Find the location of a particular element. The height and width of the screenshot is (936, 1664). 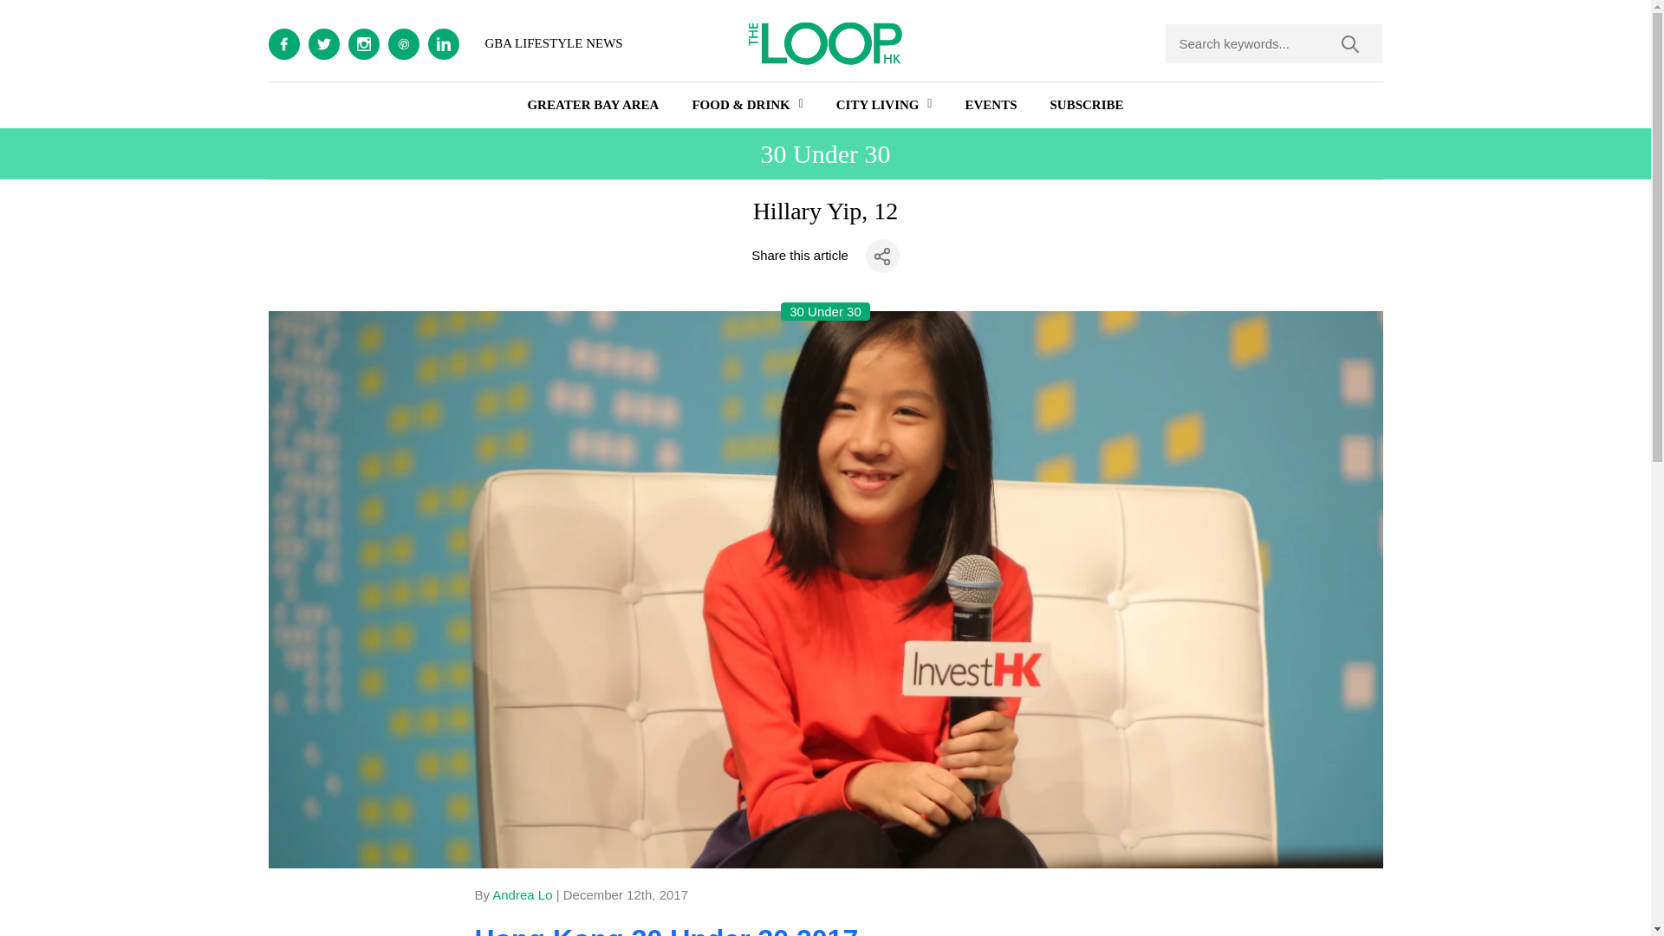

EVENTS is located at coordinates (991, 105).